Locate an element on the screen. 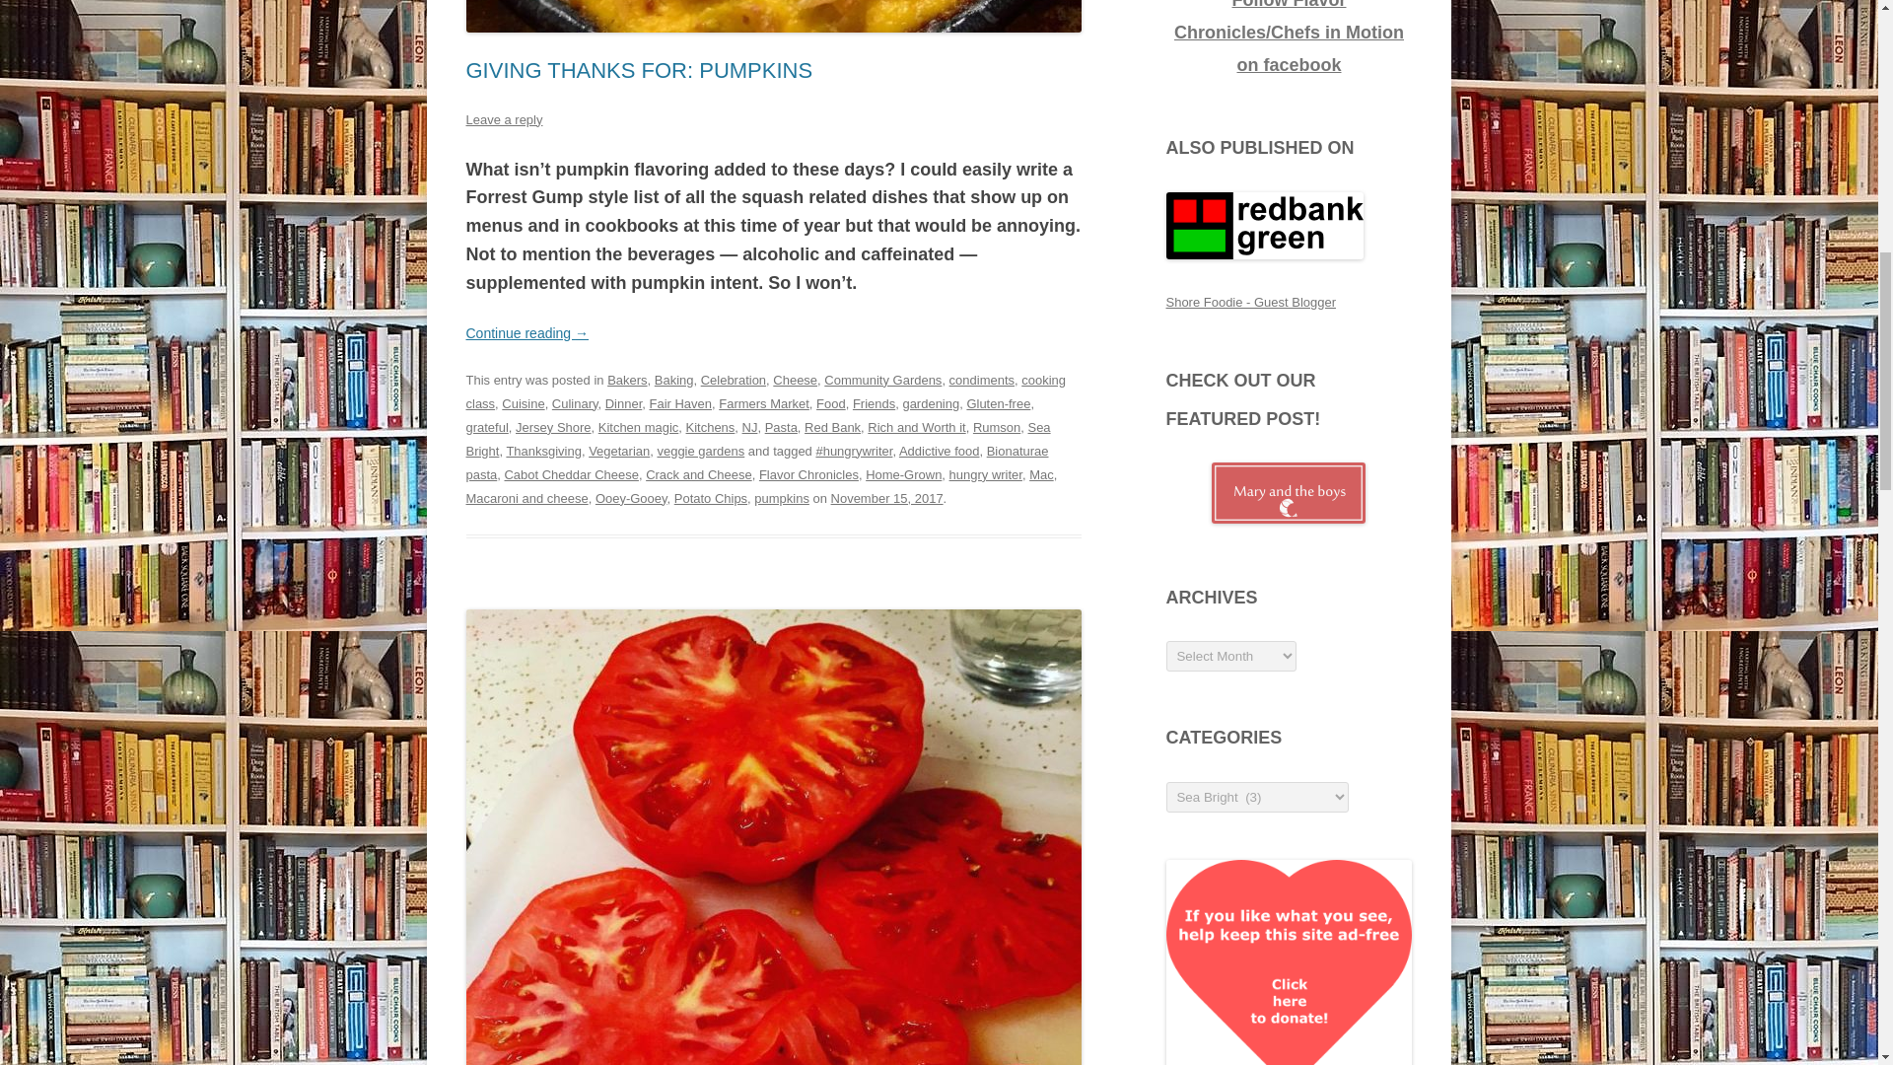  condiments is located at coordinates (982, 381).